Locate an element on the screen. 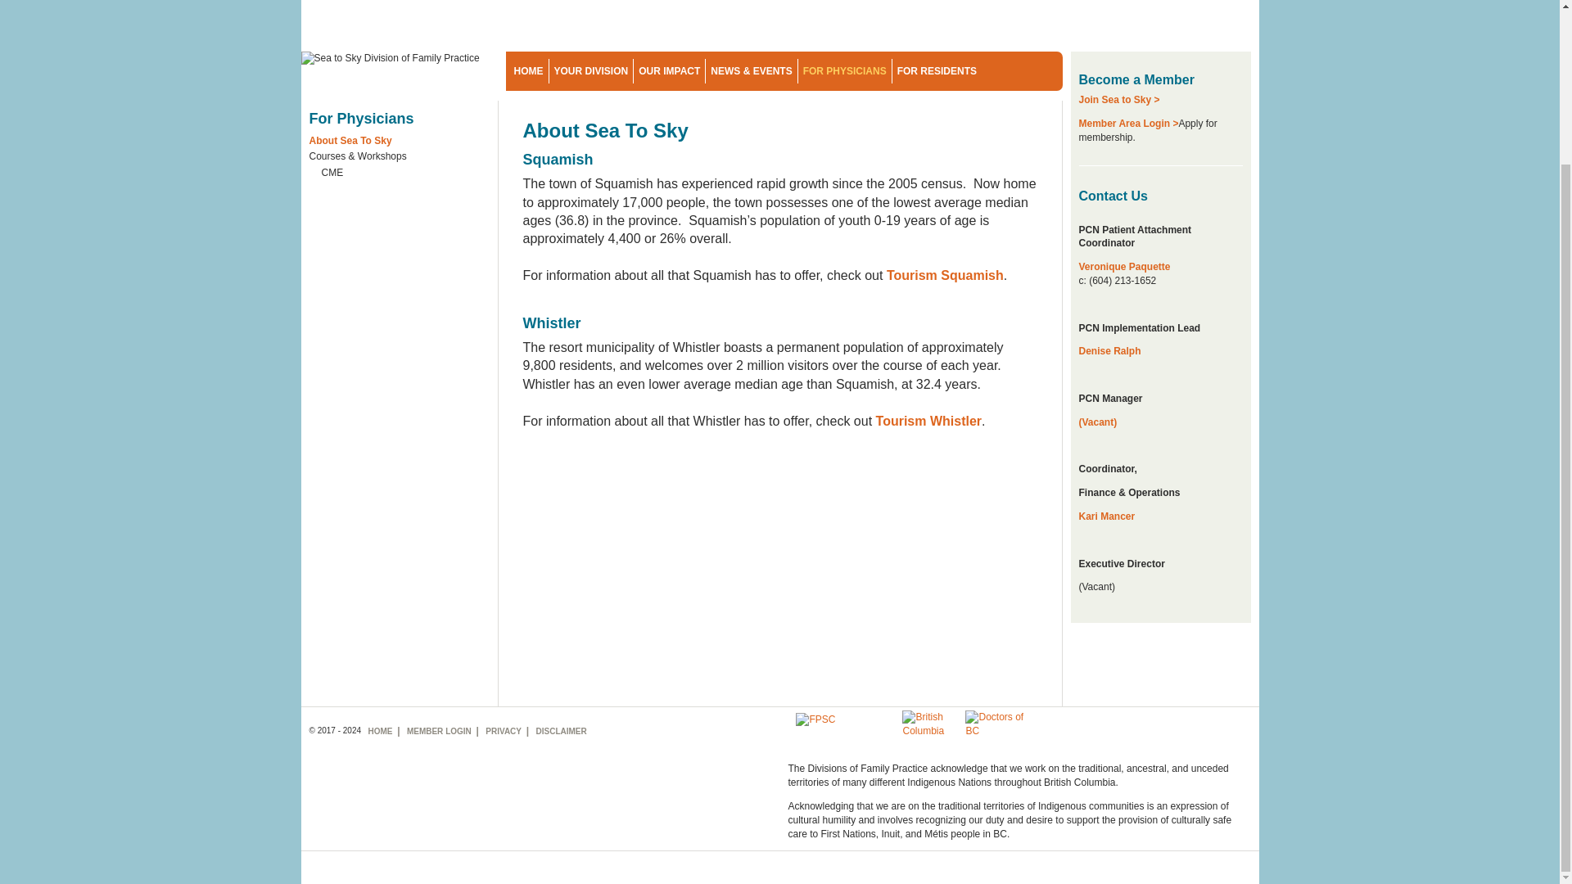 This screenshot has height=884, width=1572. CME is located at coordinates (404, 175).